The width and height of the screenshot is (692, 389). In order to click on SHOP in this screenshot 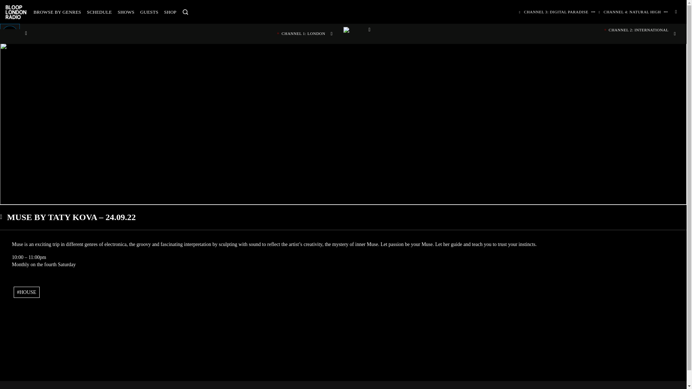, I will do `click(170, 12)`.